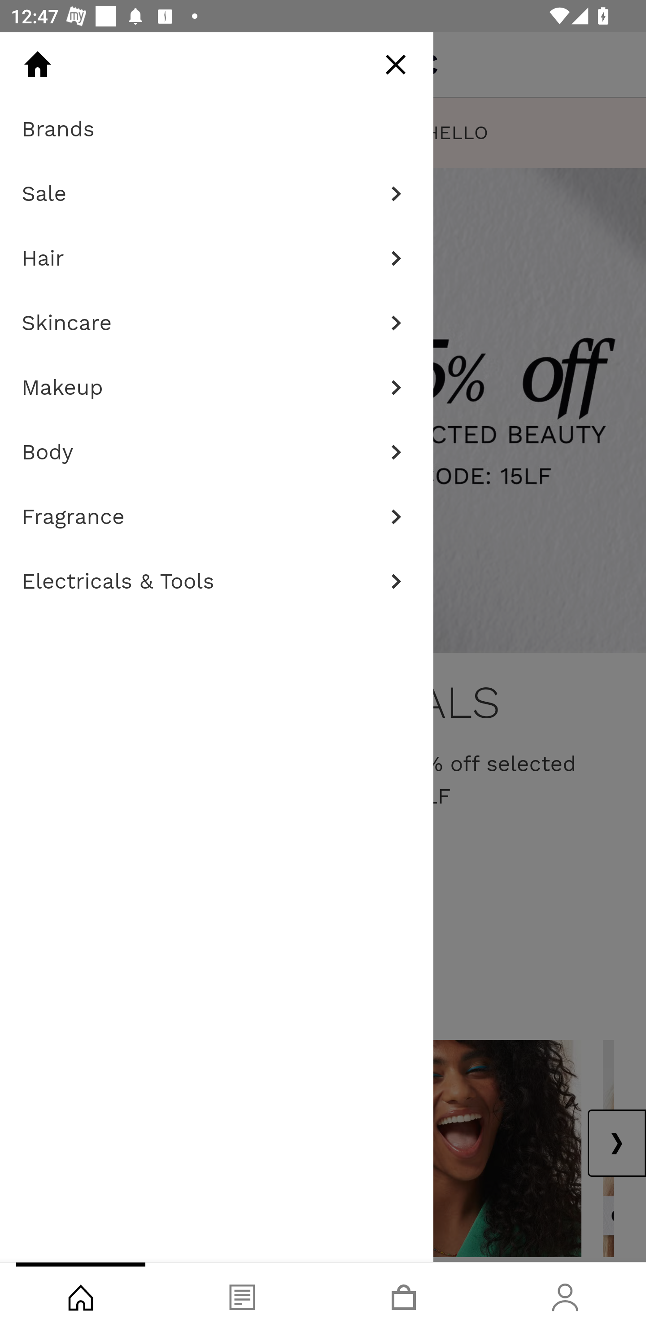  I want to click on Makeup, so click(217, 388).